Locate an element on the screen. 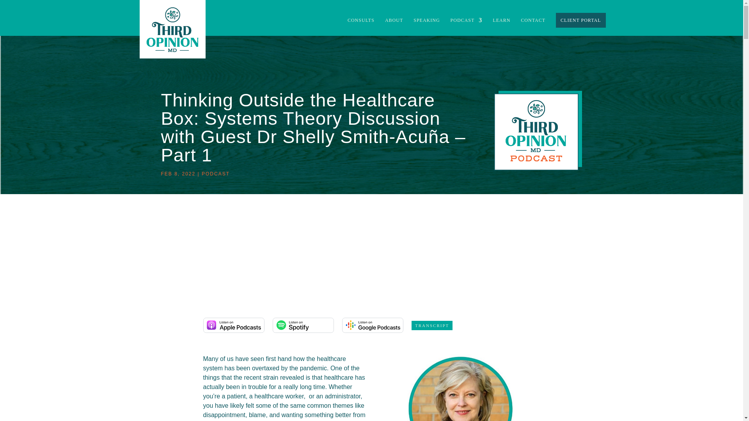  LEARN is located at coordinates (501, 27).